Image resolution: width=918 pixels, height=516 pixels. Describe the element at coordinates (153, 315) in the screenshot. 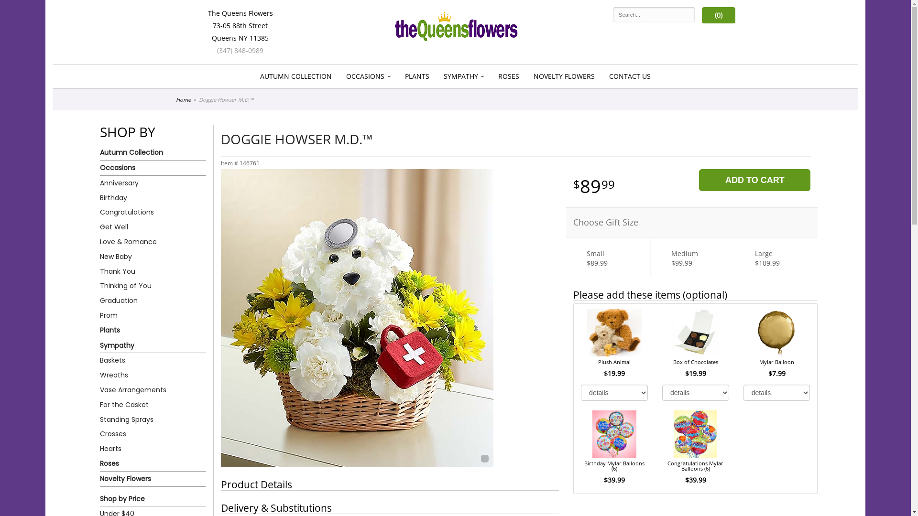

I see `Prom` at that location.